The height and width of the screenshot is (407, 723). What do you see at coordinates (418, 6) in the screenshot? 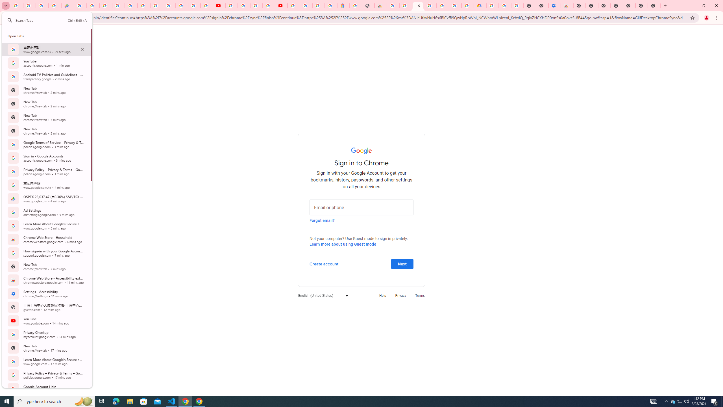
I see `Sign in - Google Accounts` at bounding box center [418, 6].